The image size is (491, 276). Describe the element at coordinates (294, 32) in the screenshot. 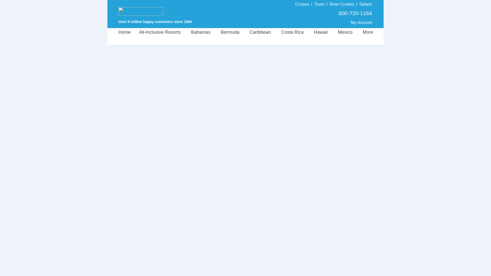

I see `  Costa Rica` at that location.